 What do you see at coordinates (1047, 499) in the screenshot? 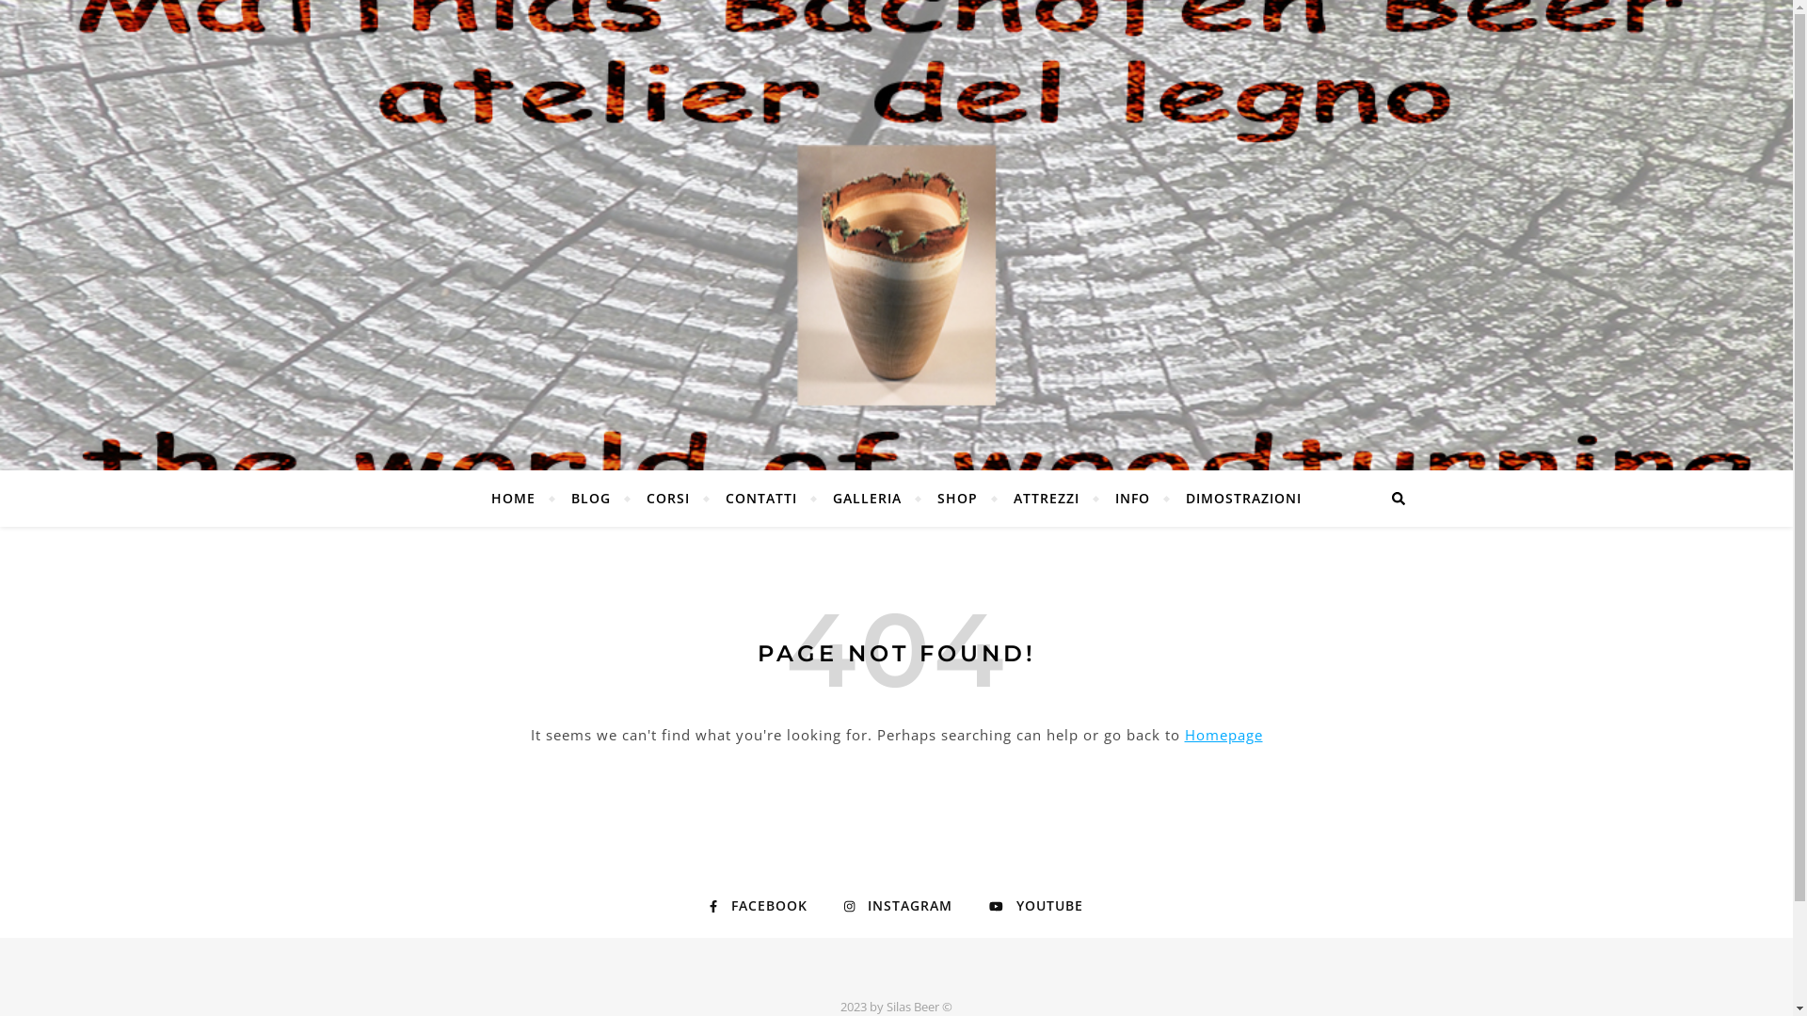
I see `ATTREZZI` at bounding box center [1047, 499].